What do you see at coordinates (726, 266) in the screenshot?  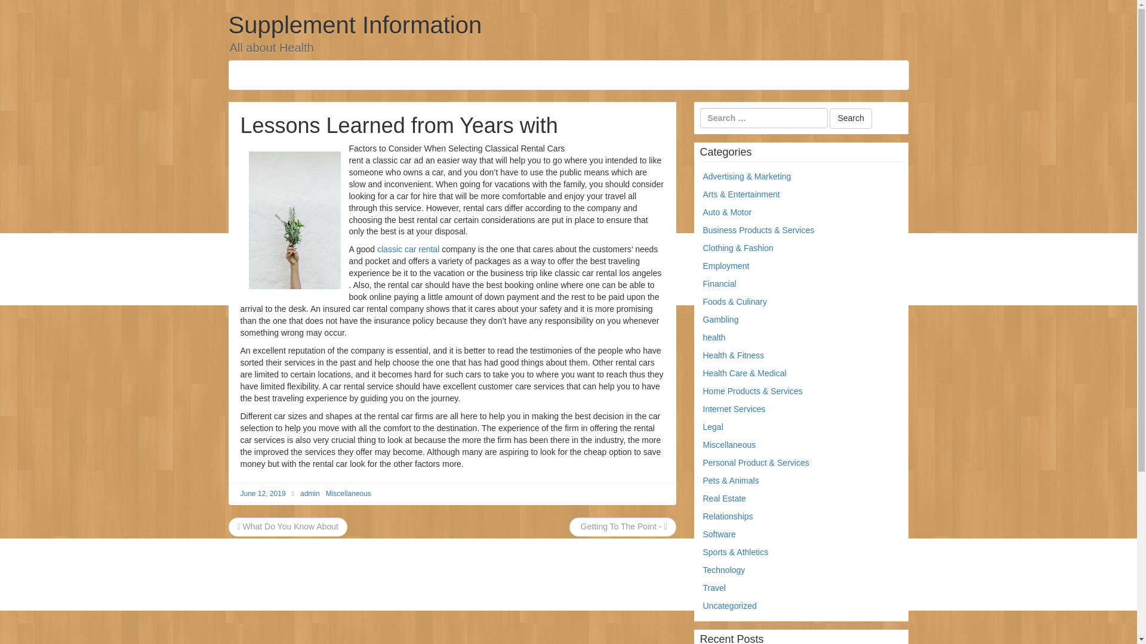 I see `Employment` at bounding box center [726, 266].